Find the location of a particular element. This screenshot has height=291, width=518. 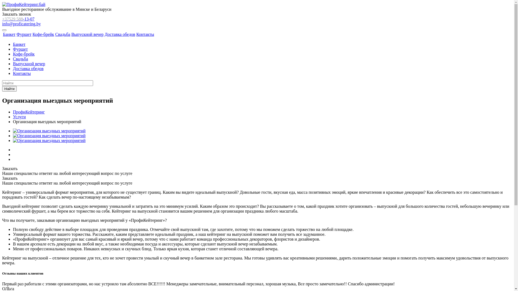

info@proficatering.by is located at coordinates (22, 24).